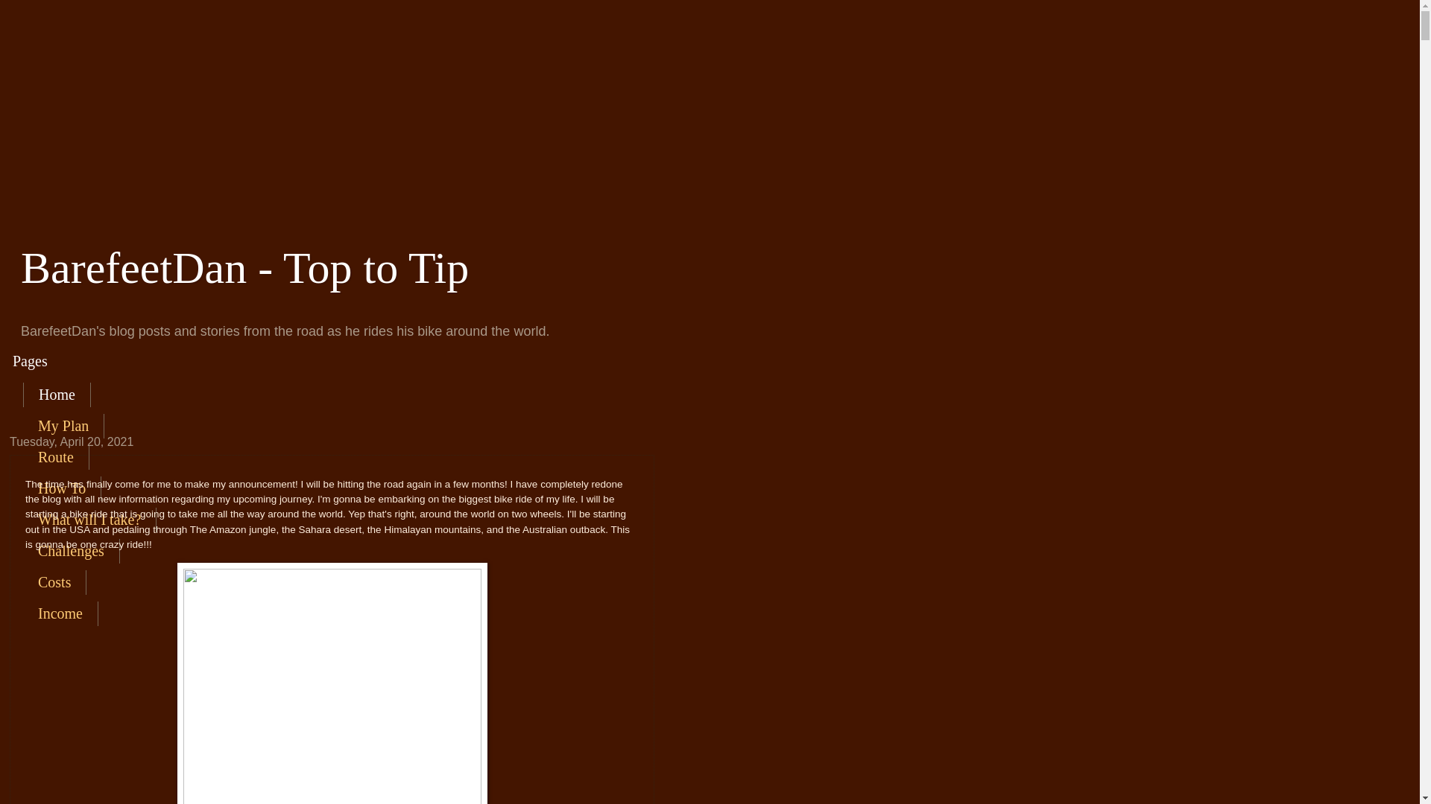 The image size is (1431, 804). I want to click on Costs, so click(55, 582).